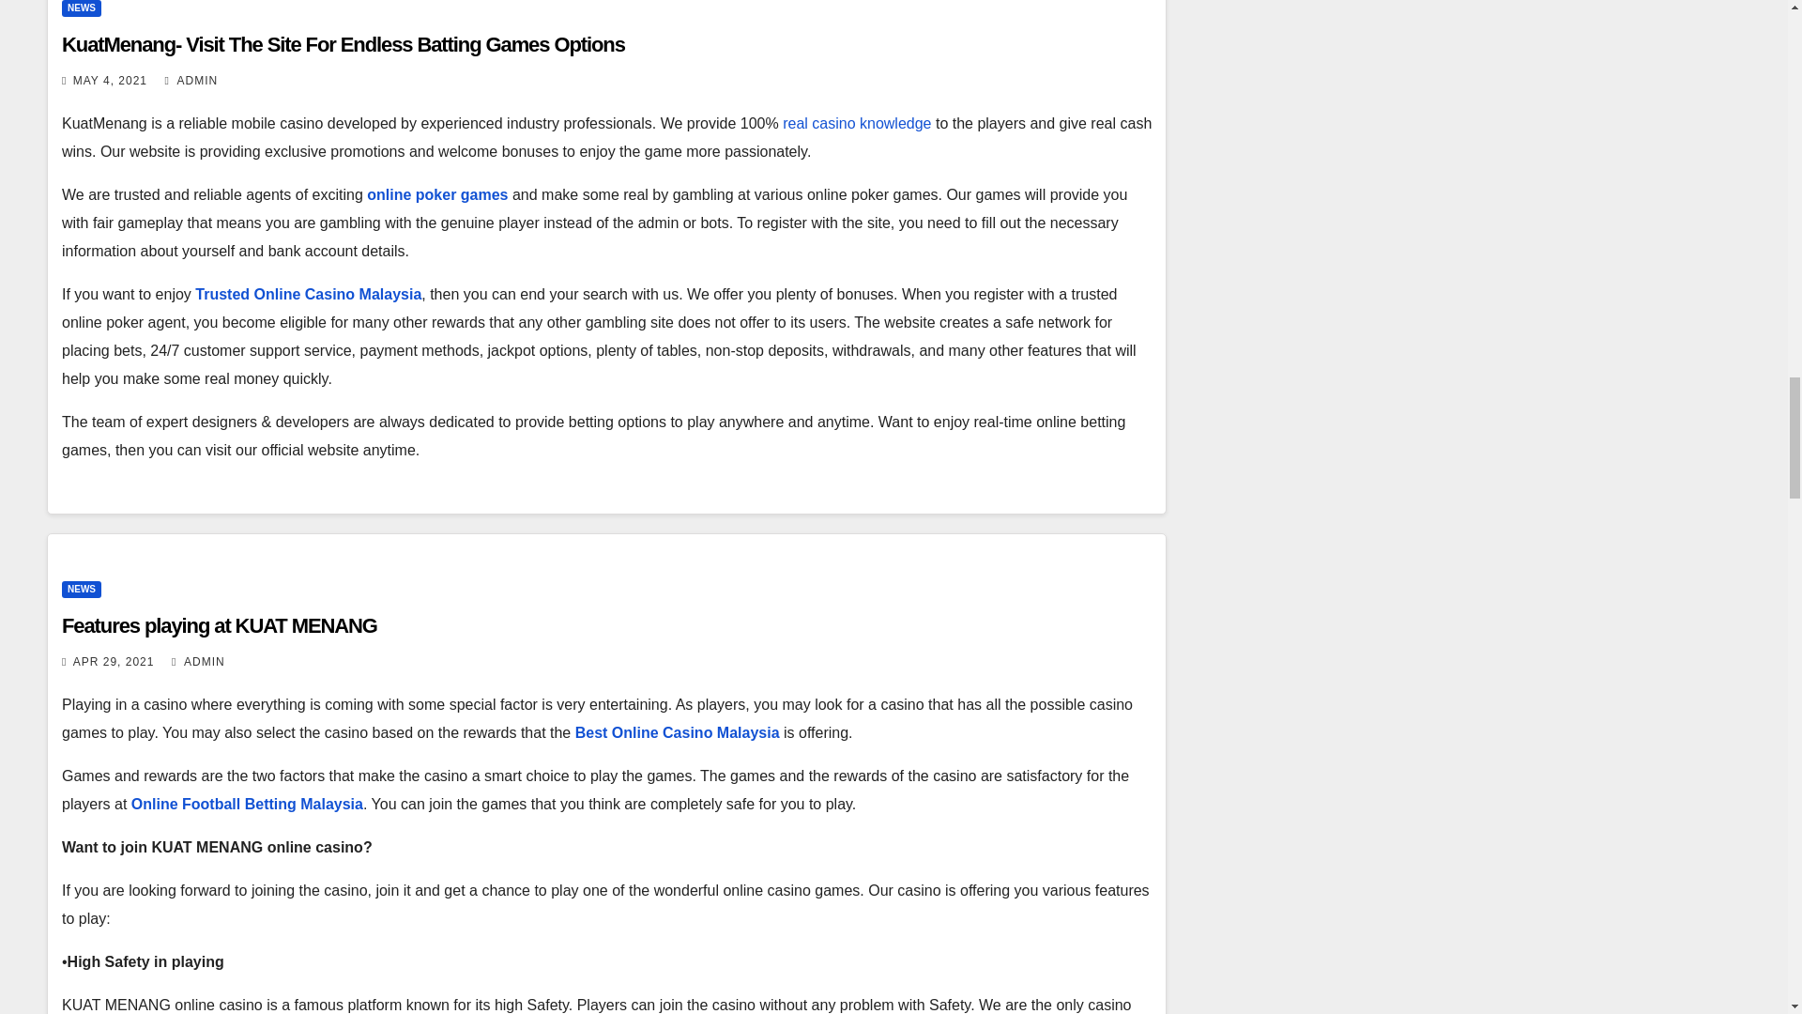  I want to click on online poker games, so click(437, 194).